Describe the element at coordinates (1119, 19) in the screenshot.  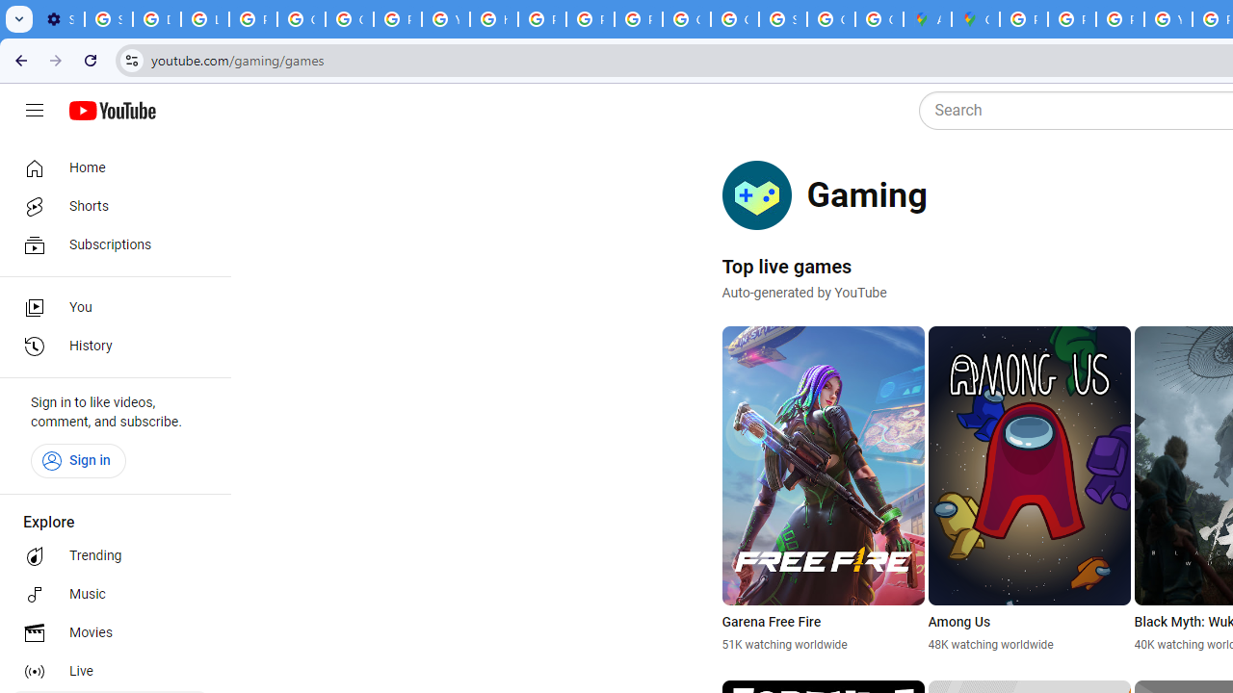
I see `Privacy Help Center - Policies Help` at that location.